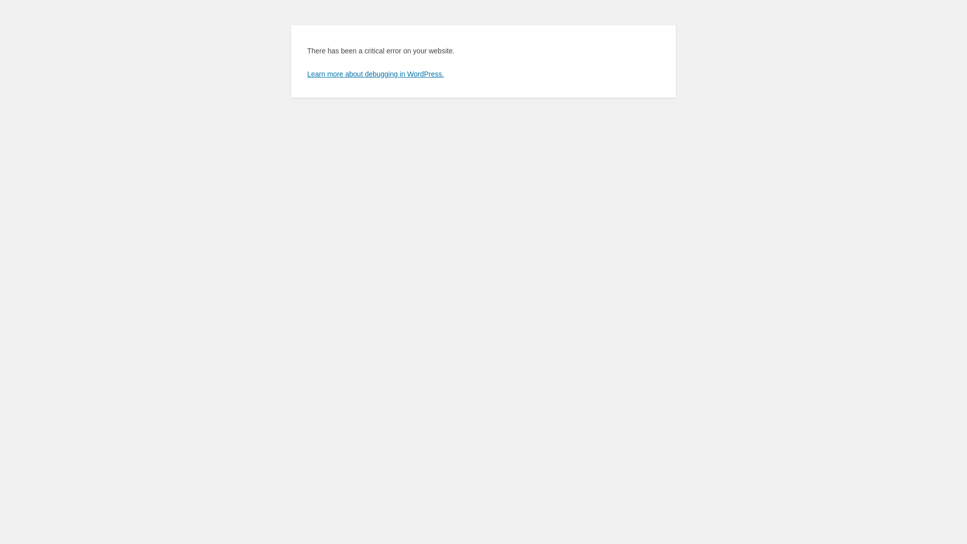  I want to click on Learn more about debugging in WordPress., so click(376, 74).